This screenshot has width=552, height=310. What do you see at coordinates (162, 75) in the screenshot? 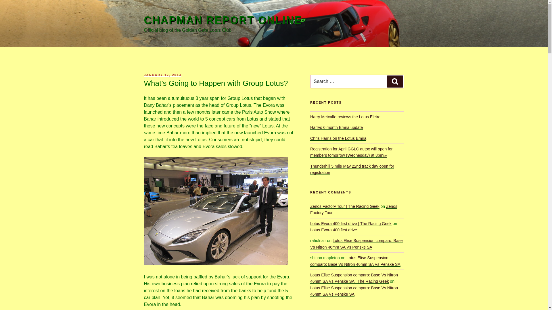
I see `JANUARY 17, 2013` at bounding box center [162, 75].